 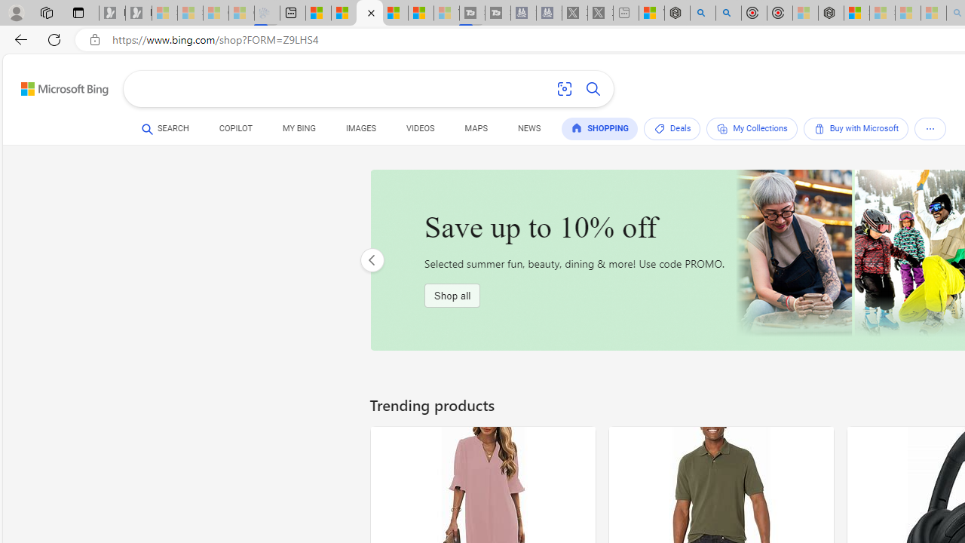 I want to click on X - Sleeping, so click(x=600, y=14).